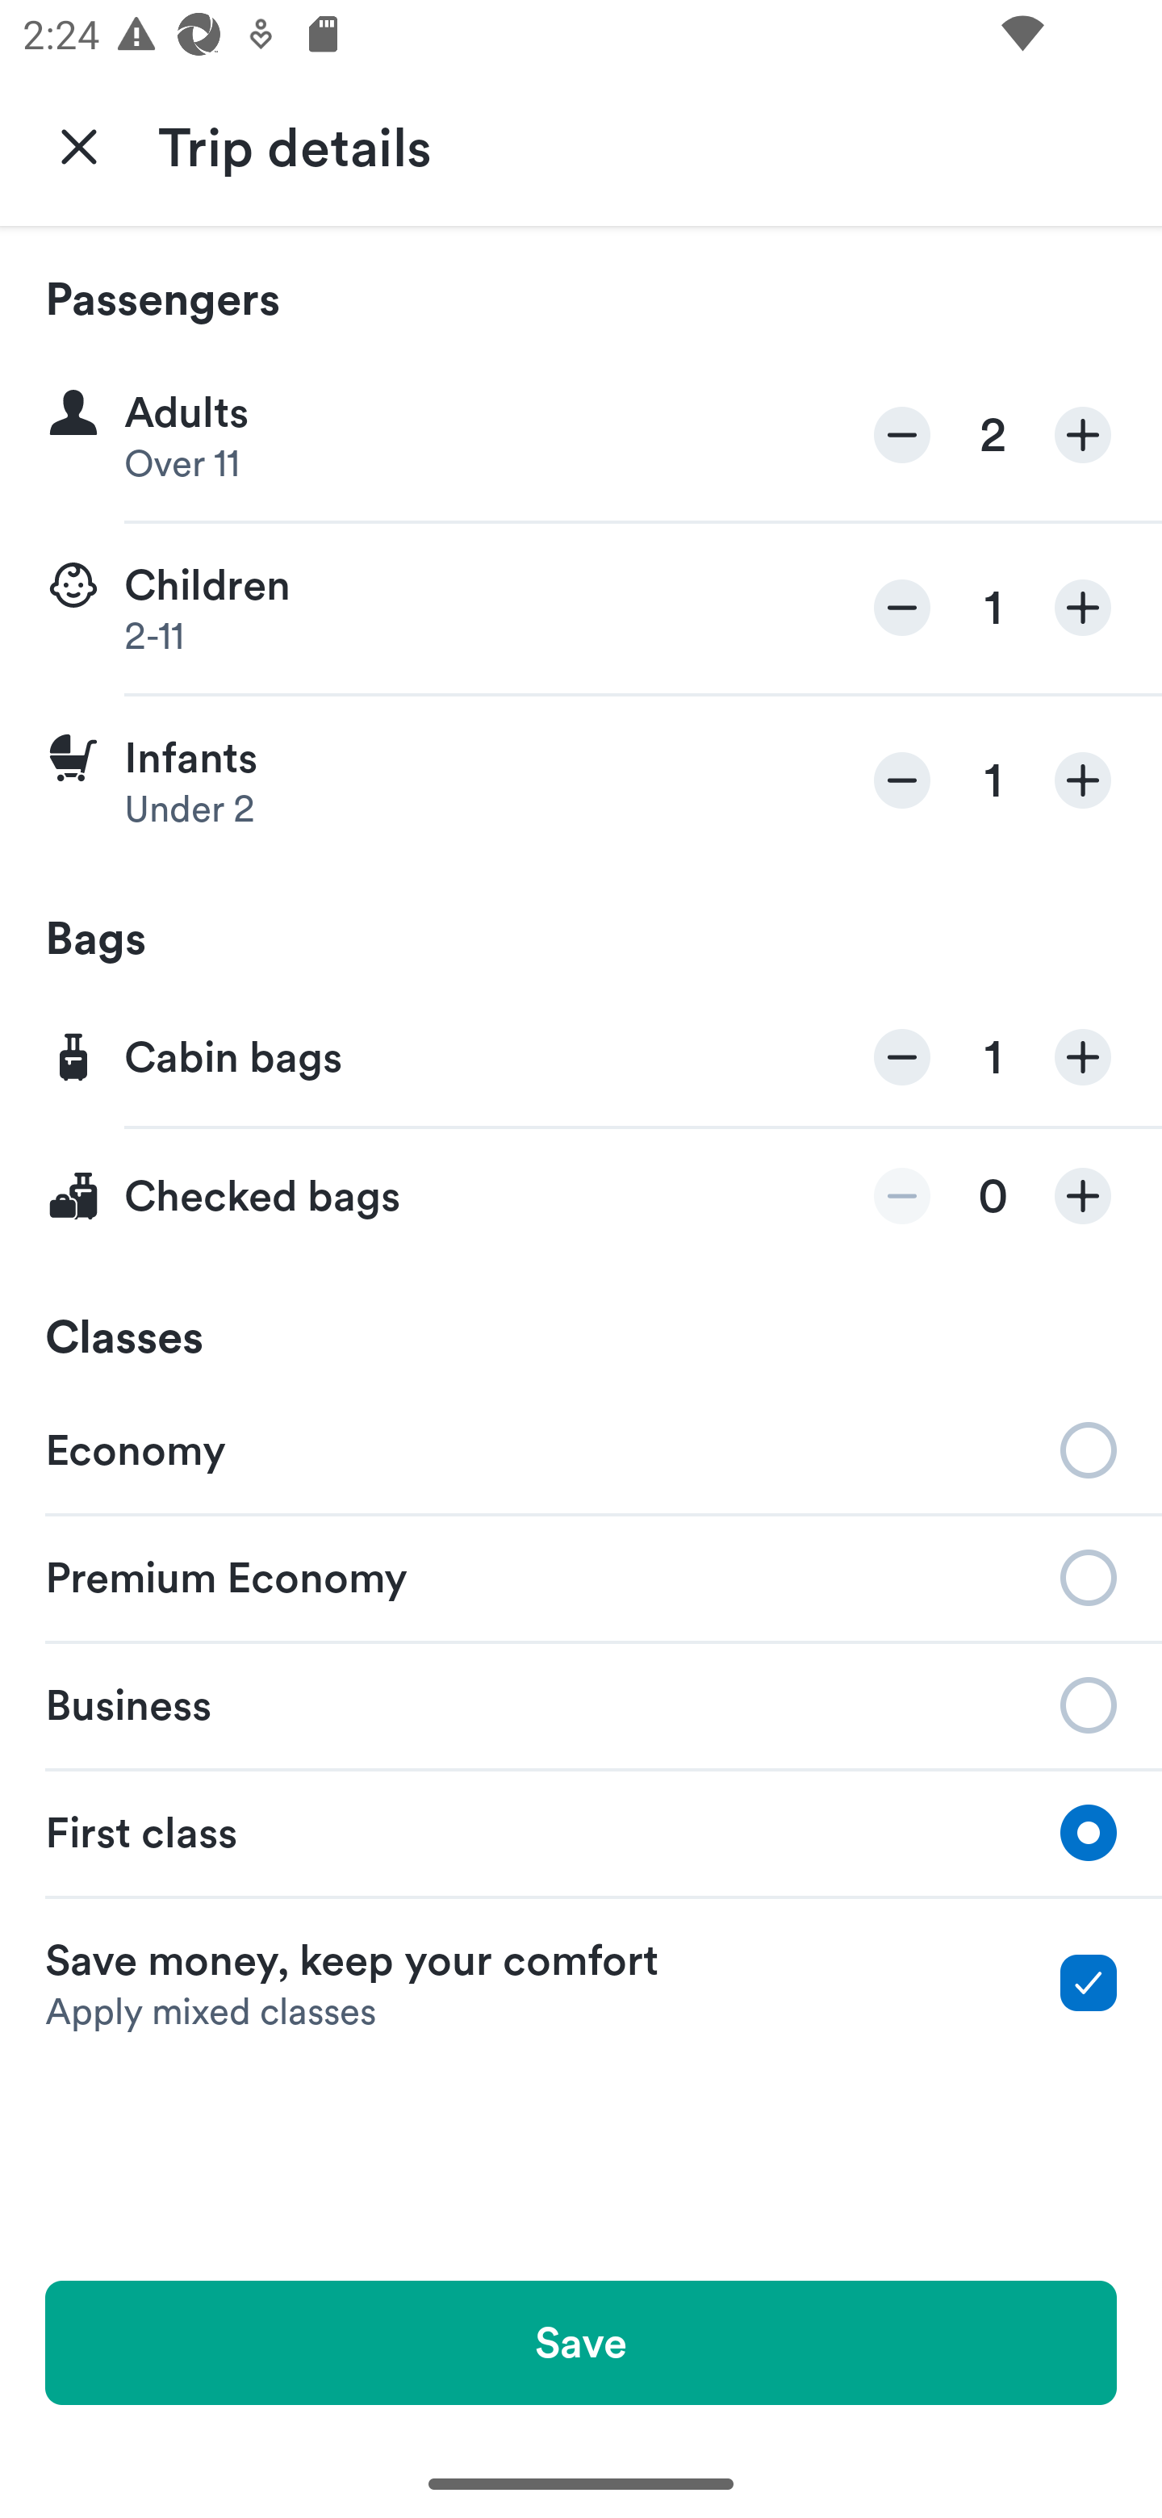  What do you see at coordinates (581, 2342) in the screenshot?
I see `Save` at bounding box center [581, 2342].